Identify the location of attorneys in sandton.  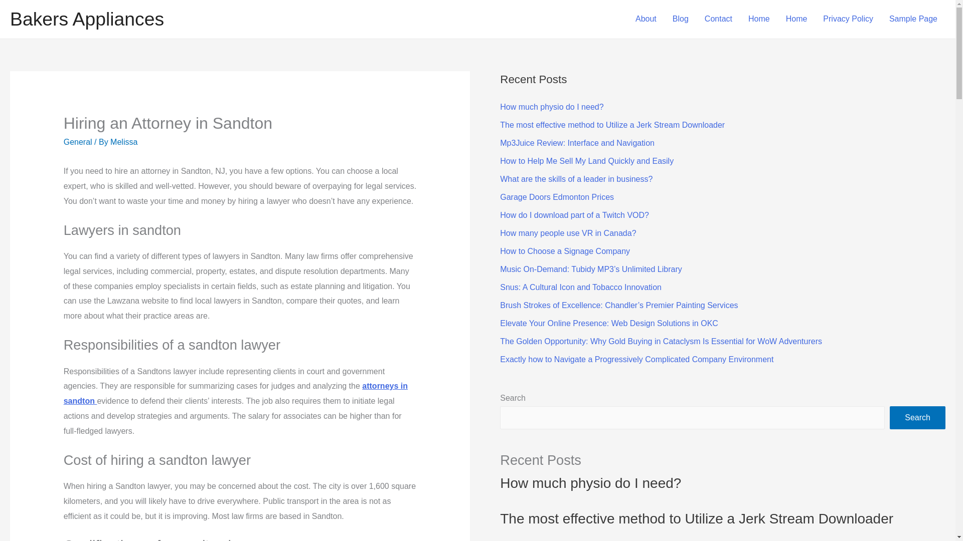
(235, 393).